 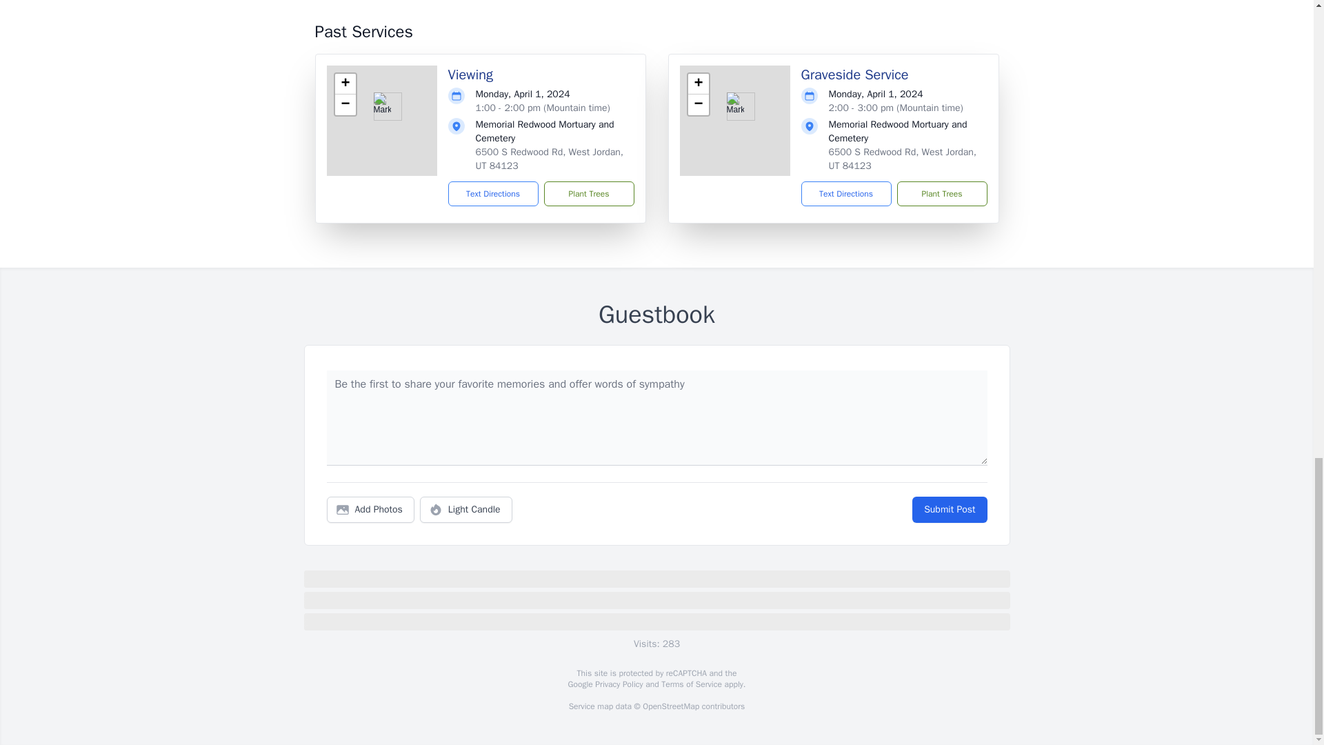 I want to click on Plant Trees, so click(x=588, y=194).